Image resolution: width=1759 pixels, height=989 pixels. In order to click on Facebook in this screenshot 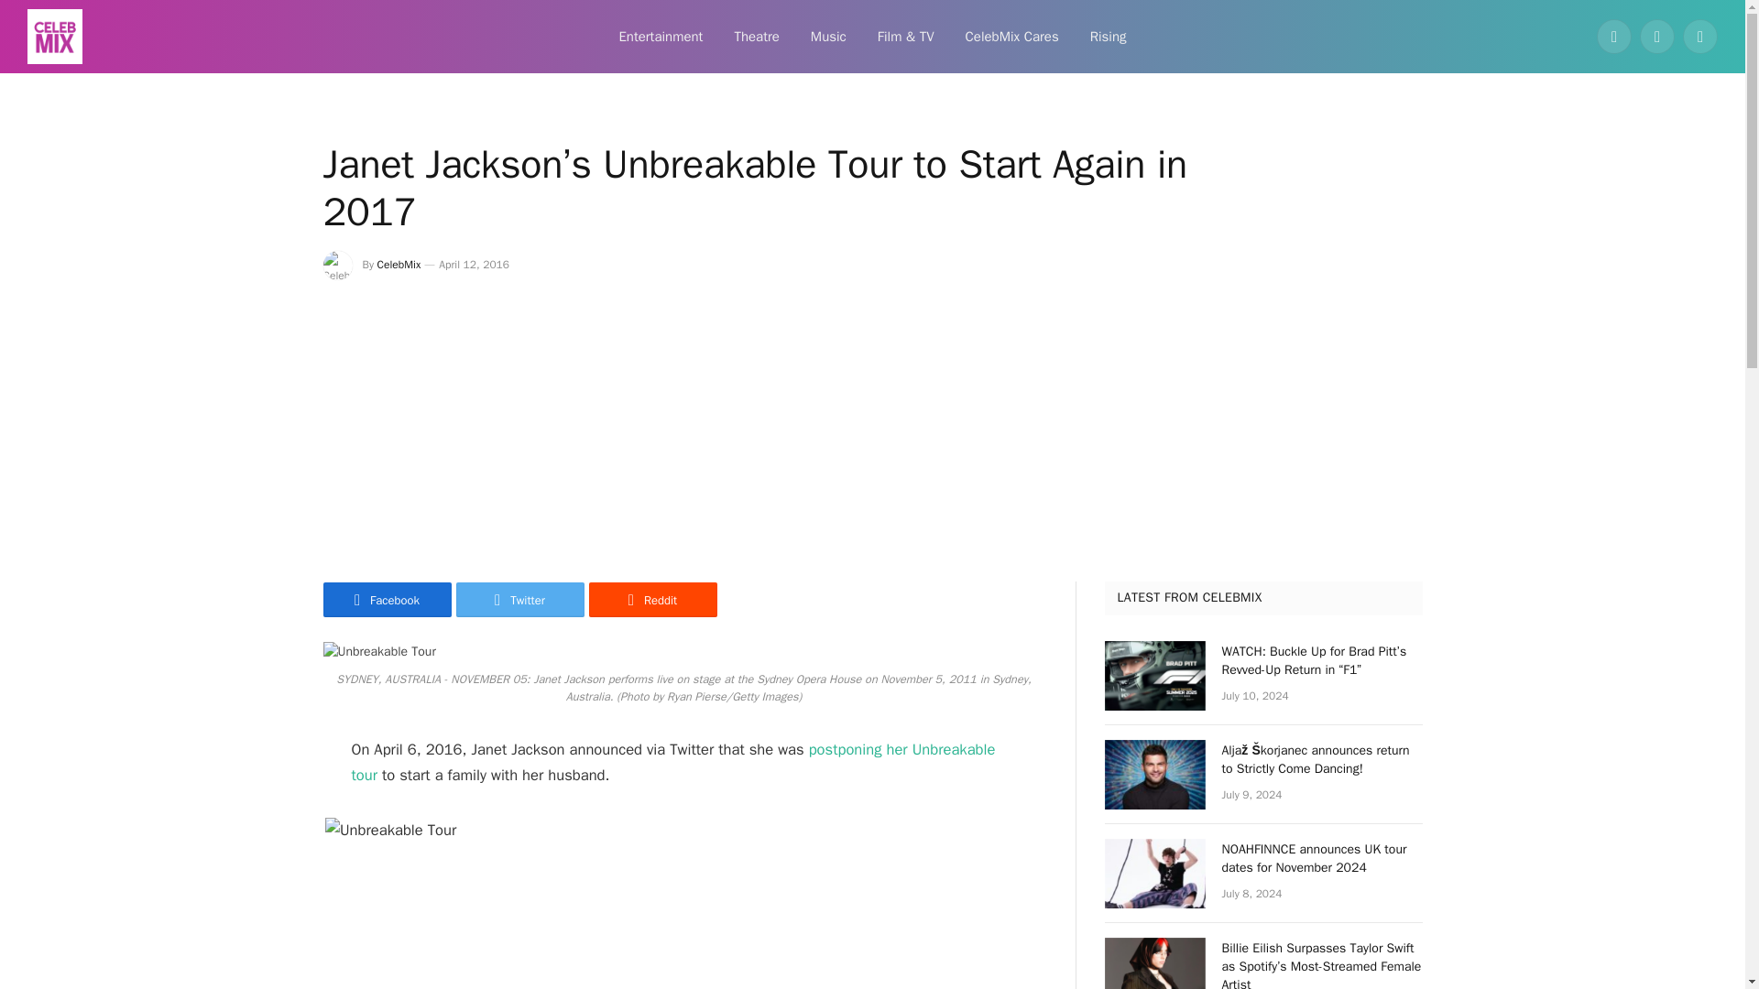, I will do `click(386, 599)`.